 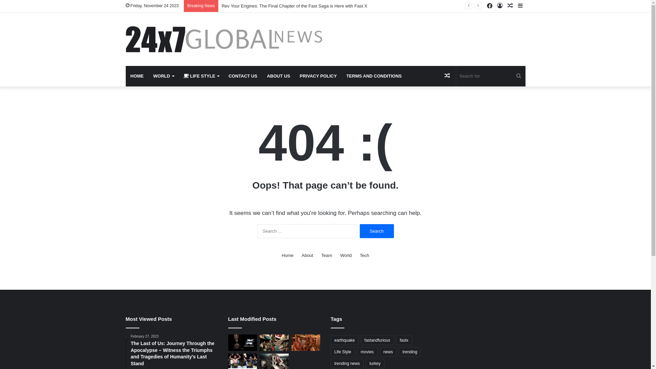 I want to click on trending news, so click(x=347, y=364).